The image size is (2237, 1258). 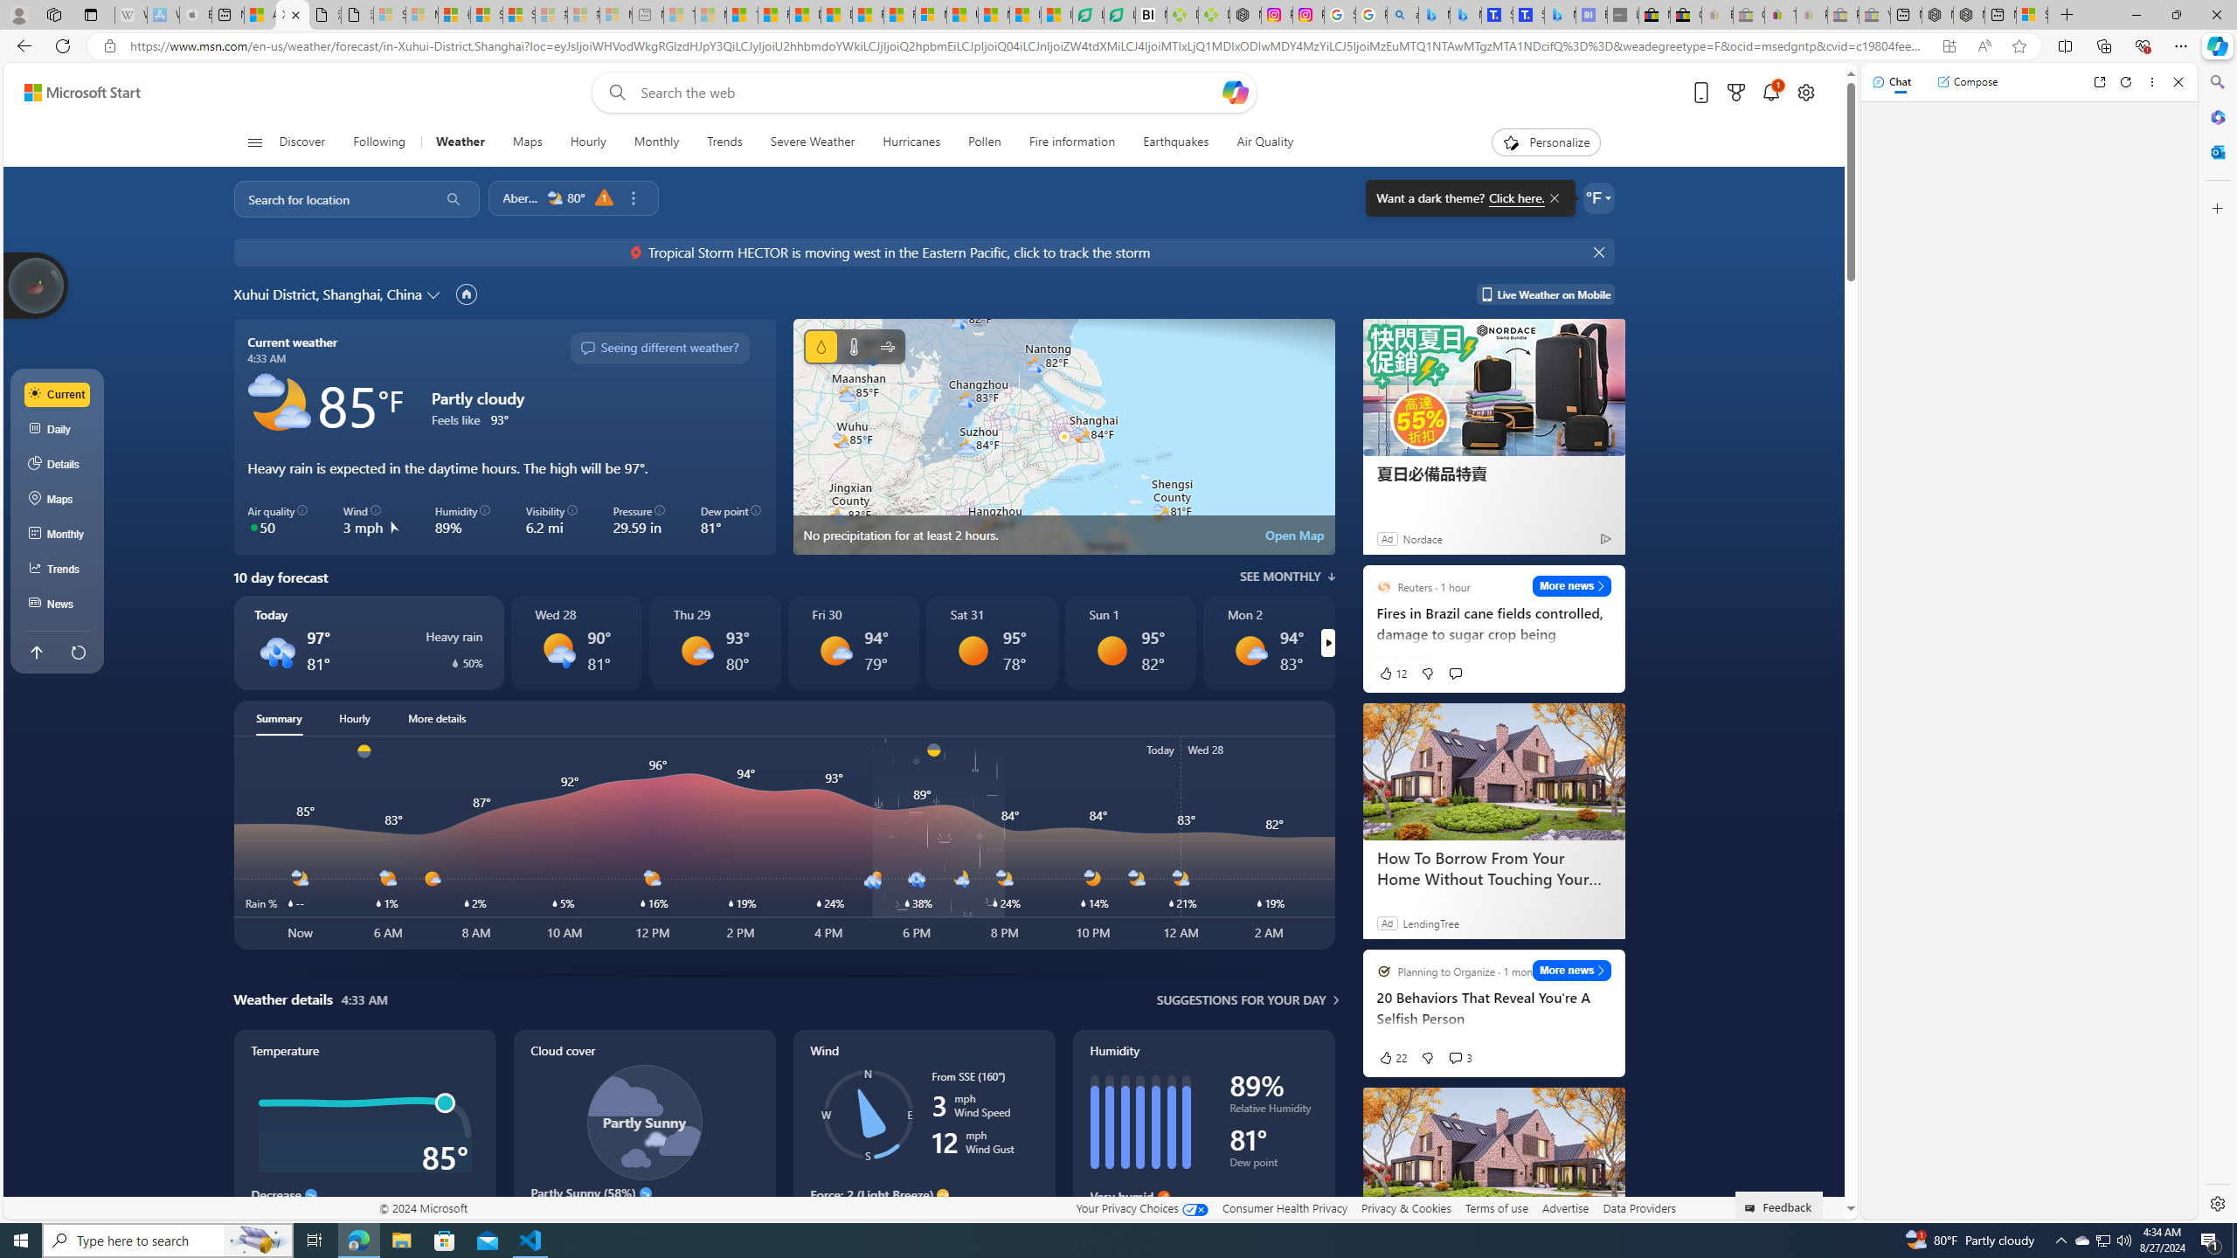 What do you see at coordinates (1430, 923) in the screenshot?
I see `LendingTree` at bounding box center [1430, 923].